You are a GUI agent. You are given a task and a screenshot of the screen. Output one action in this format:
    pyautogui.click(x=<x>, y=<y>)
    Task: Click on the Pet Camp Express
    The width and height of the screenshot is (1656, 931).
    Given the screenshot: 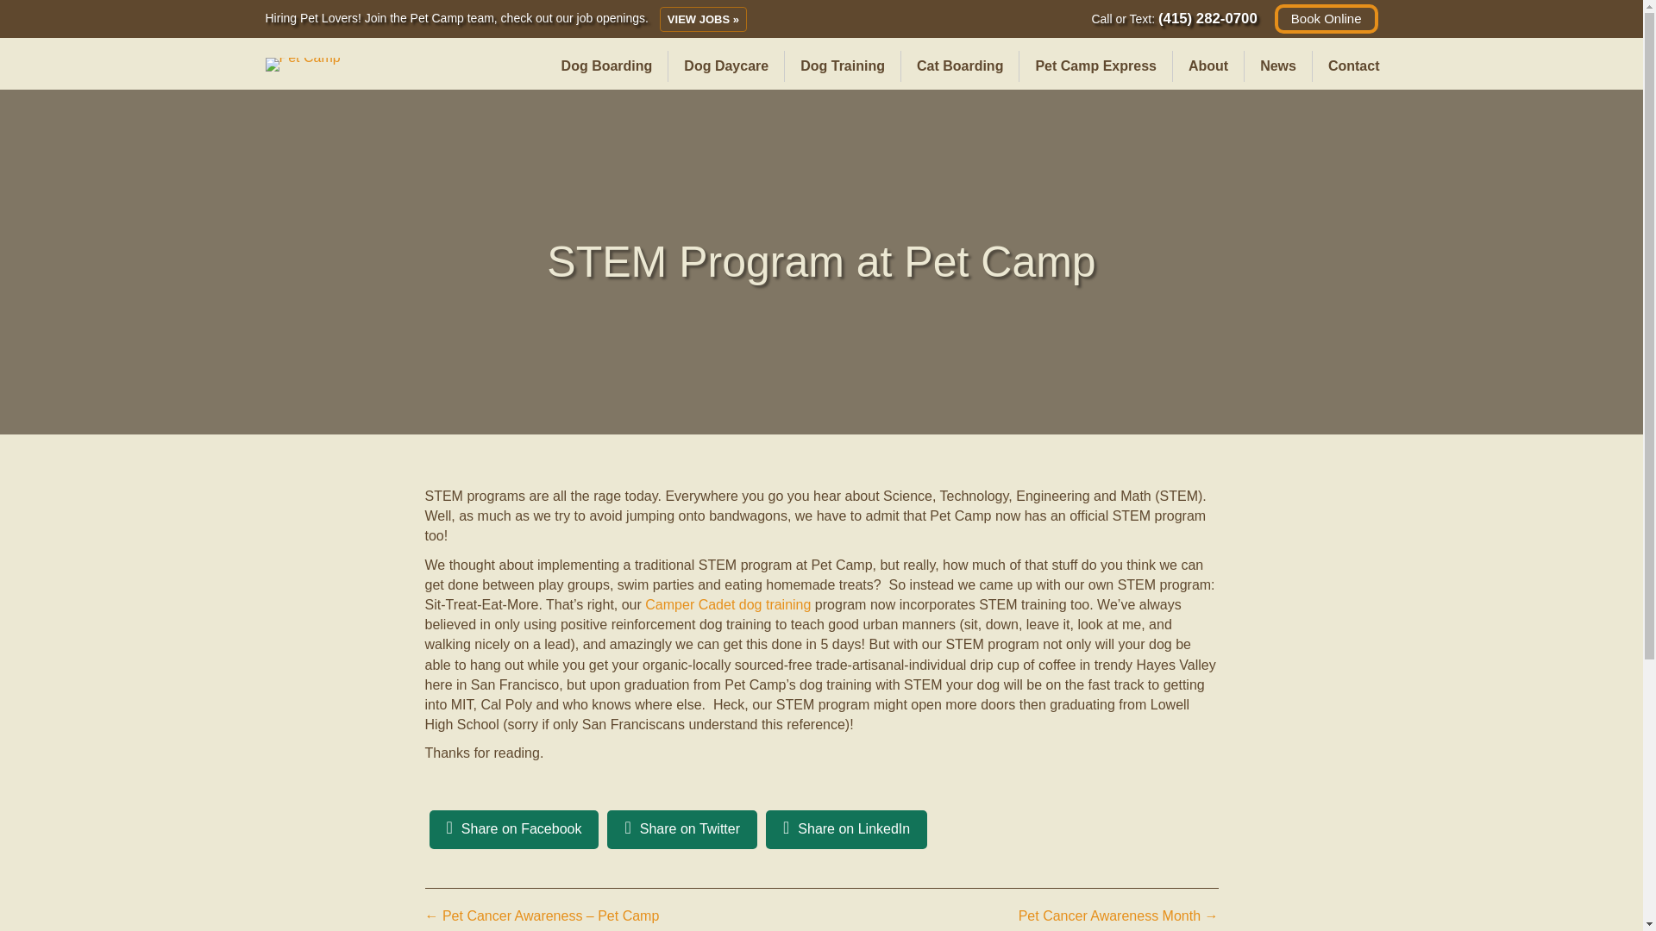 What is the action you would take?
    pyautogui.click(x=1095, y=66)
    